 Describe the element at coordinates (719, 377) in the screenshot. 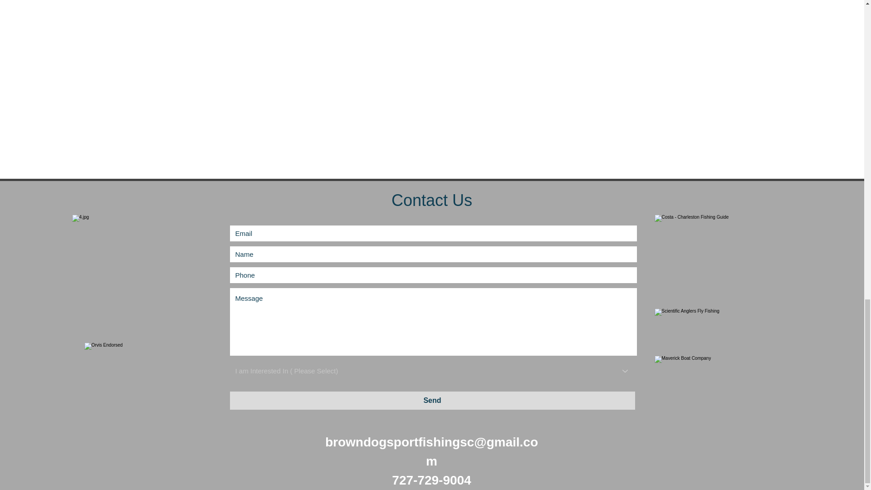

I see `maverick.jpg` at that location.